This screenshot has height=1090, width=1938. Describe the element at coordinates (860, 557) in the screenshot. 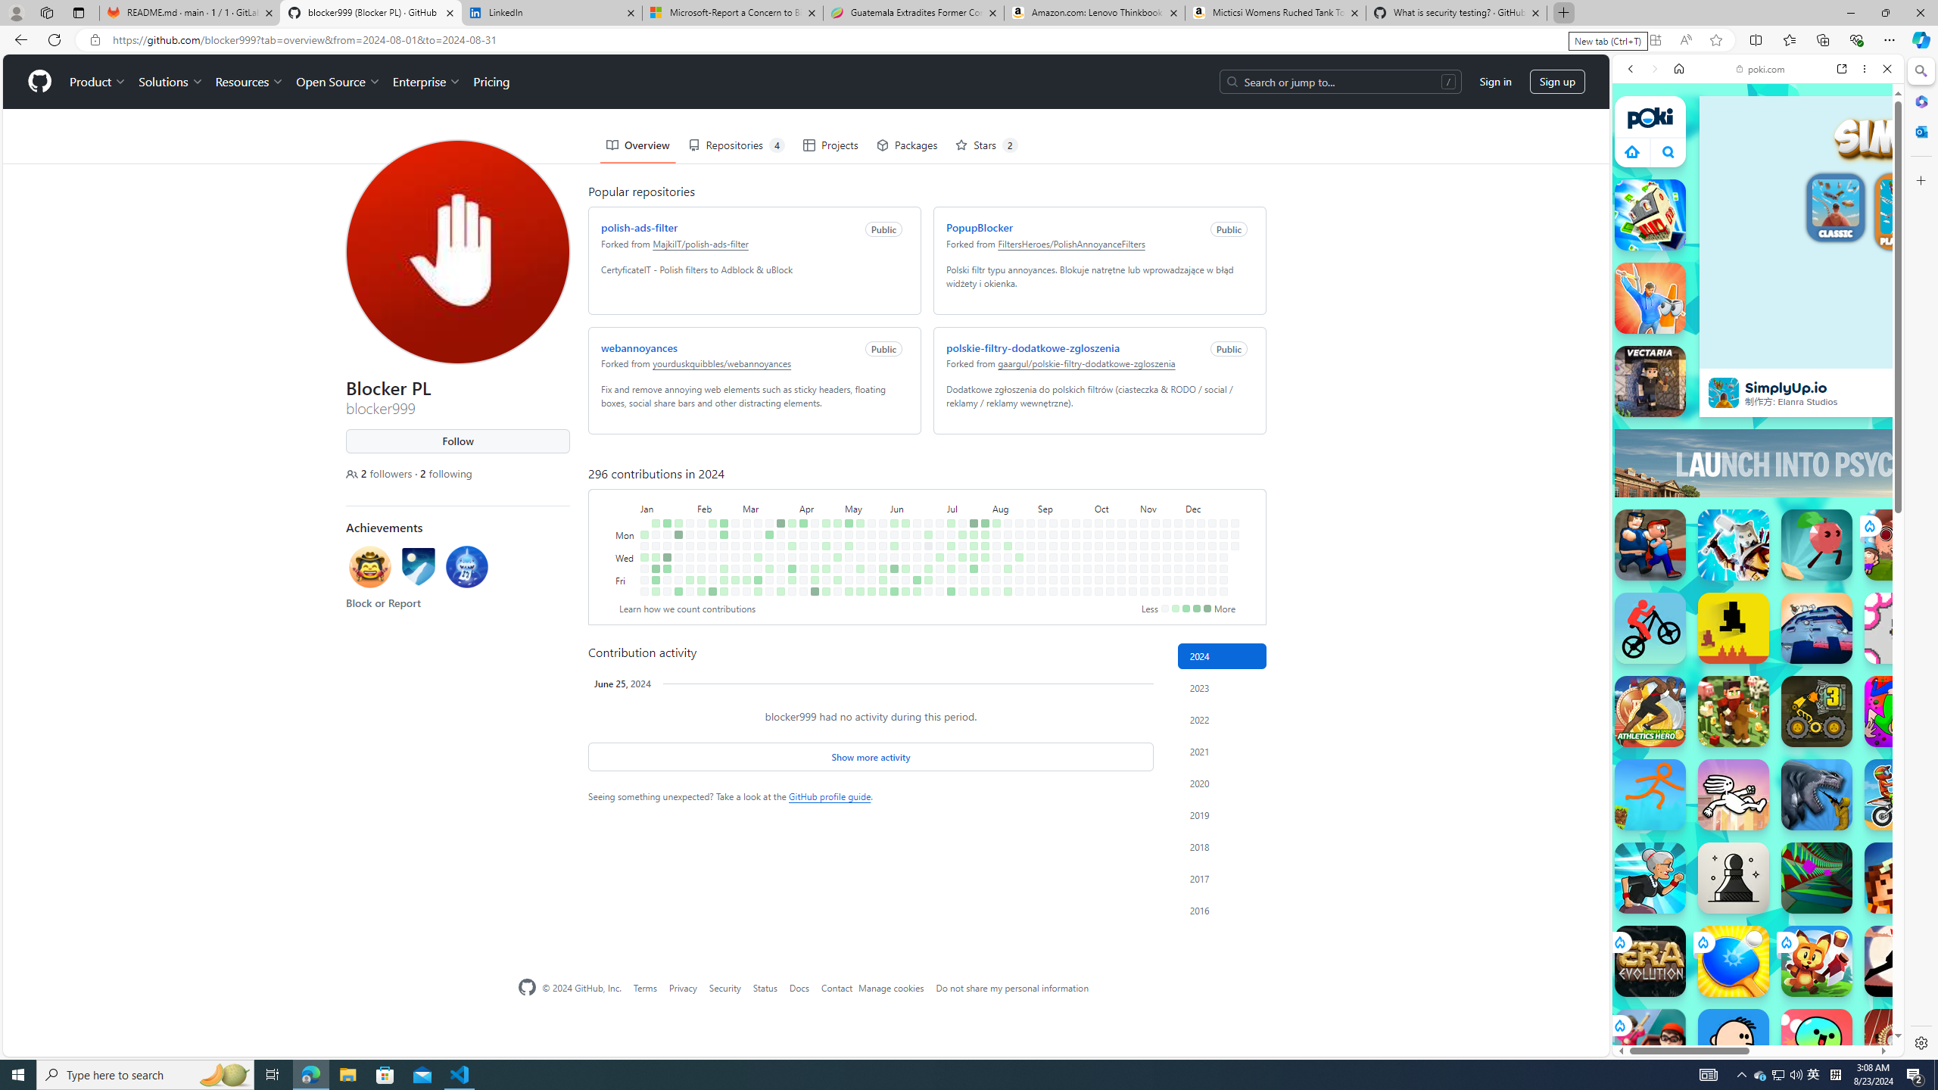

I see `No contributions on May 15th.` at that location.